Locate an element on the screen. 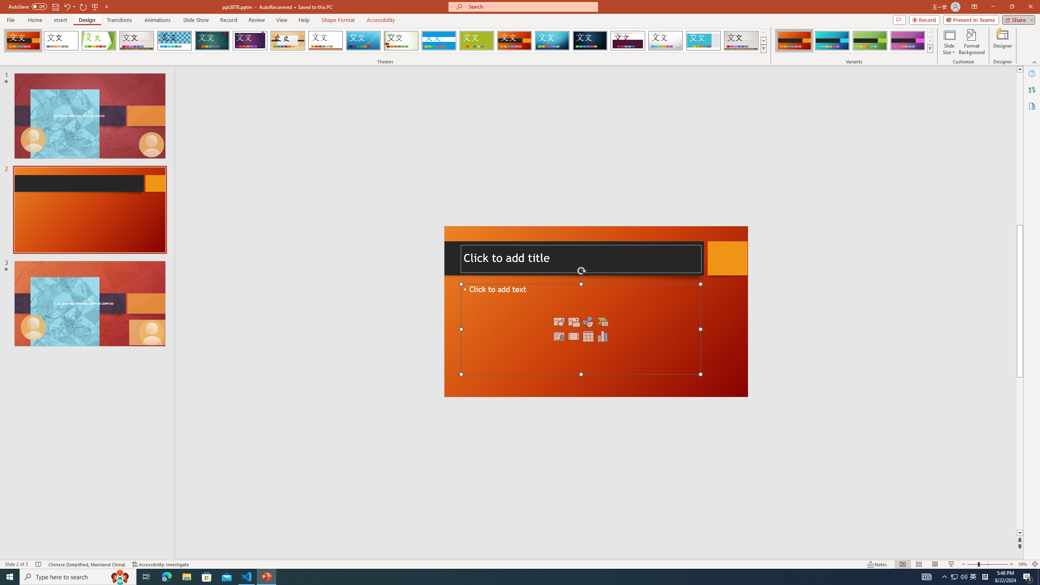 Image resolution: width=1040 pixels, height=585 pixels. Translator is located at coordinates (1032, 89).